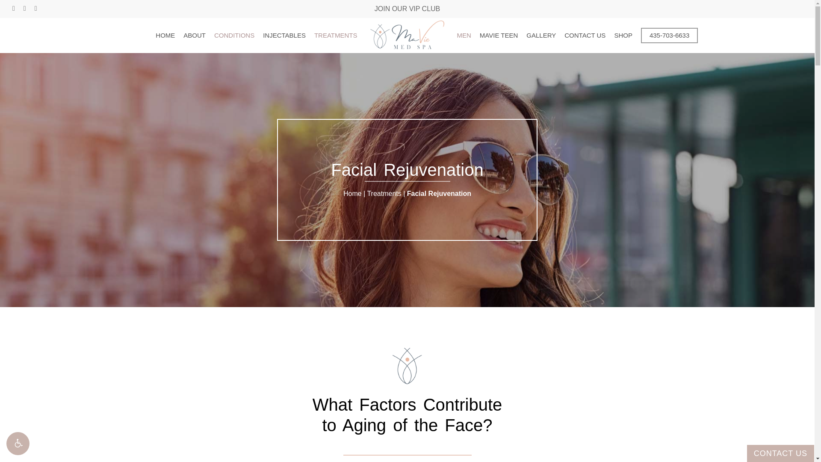 The width and height of the screenshot is (821, 462). Describe the element at coordinates (165, 35) in the screenshot. I see `HOME` at that location.